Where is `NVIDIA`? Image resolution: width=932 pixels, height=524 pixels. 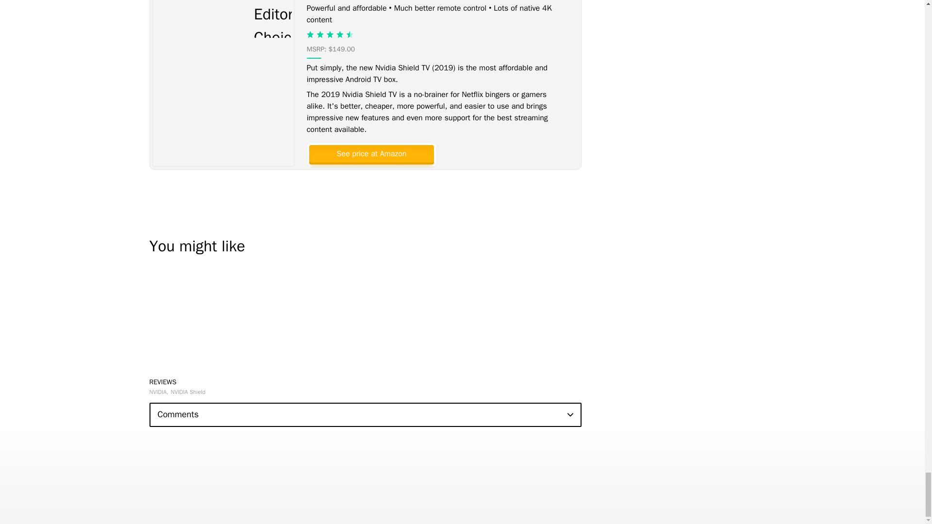 NVIDIA is located at coordinates (159, 392).